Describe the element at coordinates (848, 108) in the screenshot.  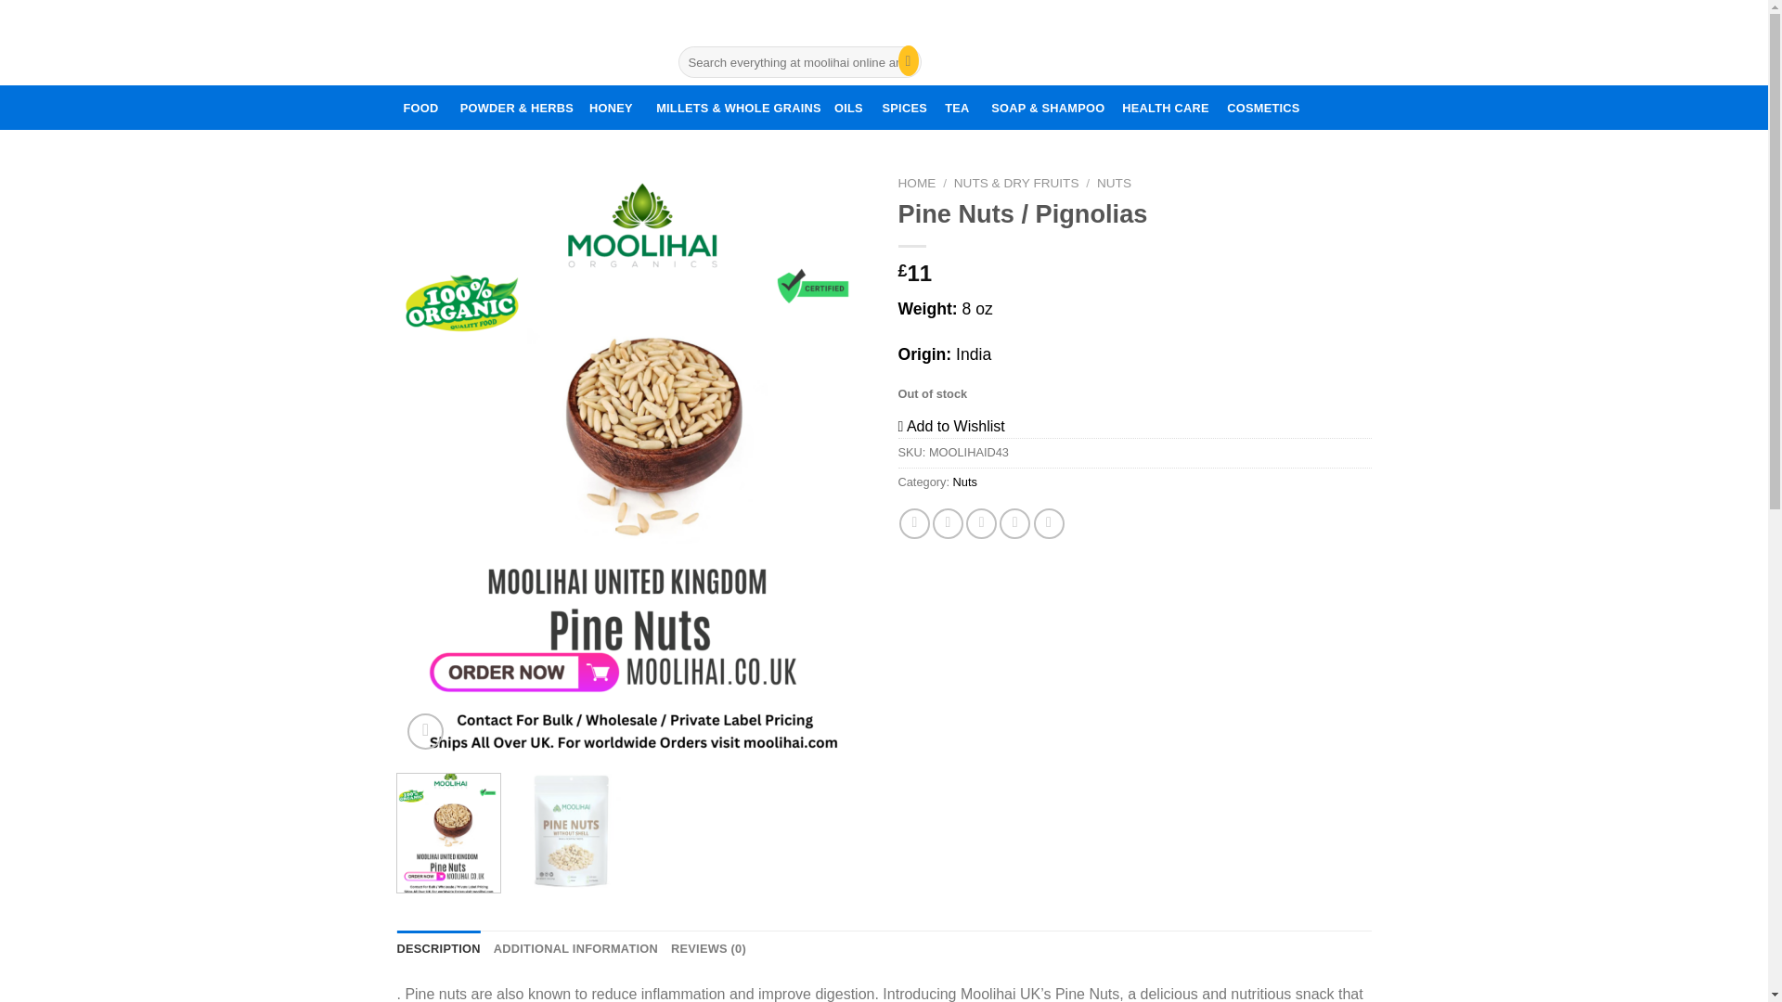
I see `OILS` at that location.